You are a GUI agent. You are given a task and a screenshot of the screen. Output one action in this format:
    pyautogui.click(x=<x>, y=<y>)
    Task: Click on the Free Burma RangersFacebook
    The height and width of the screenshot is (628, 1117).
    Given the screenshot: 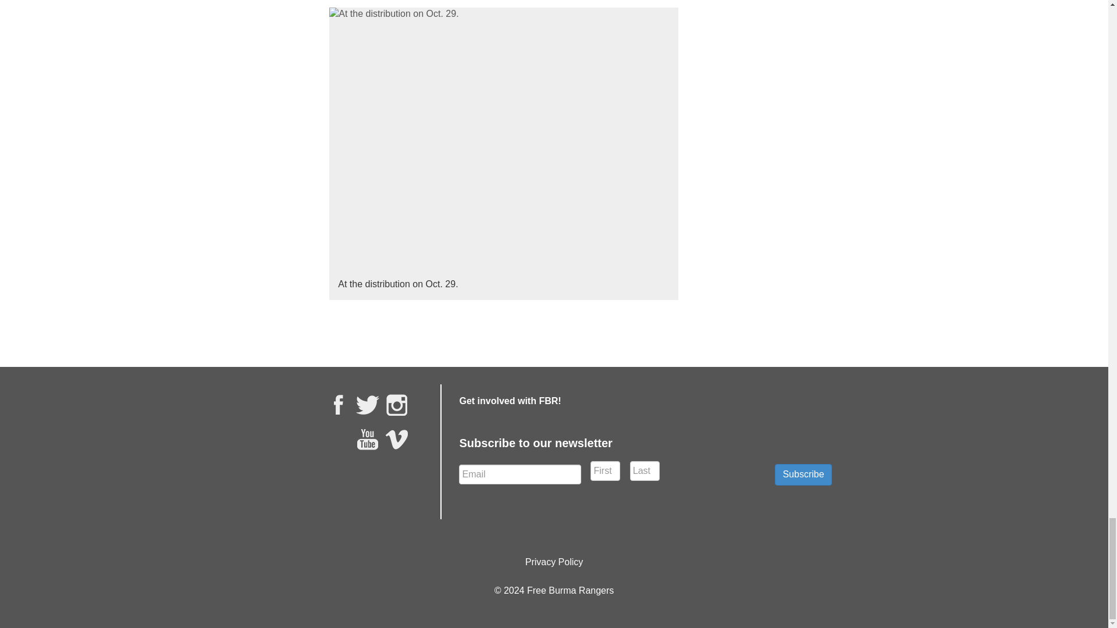 What is the action you would take?
    pyautogui.click(x=339, y=405)
    